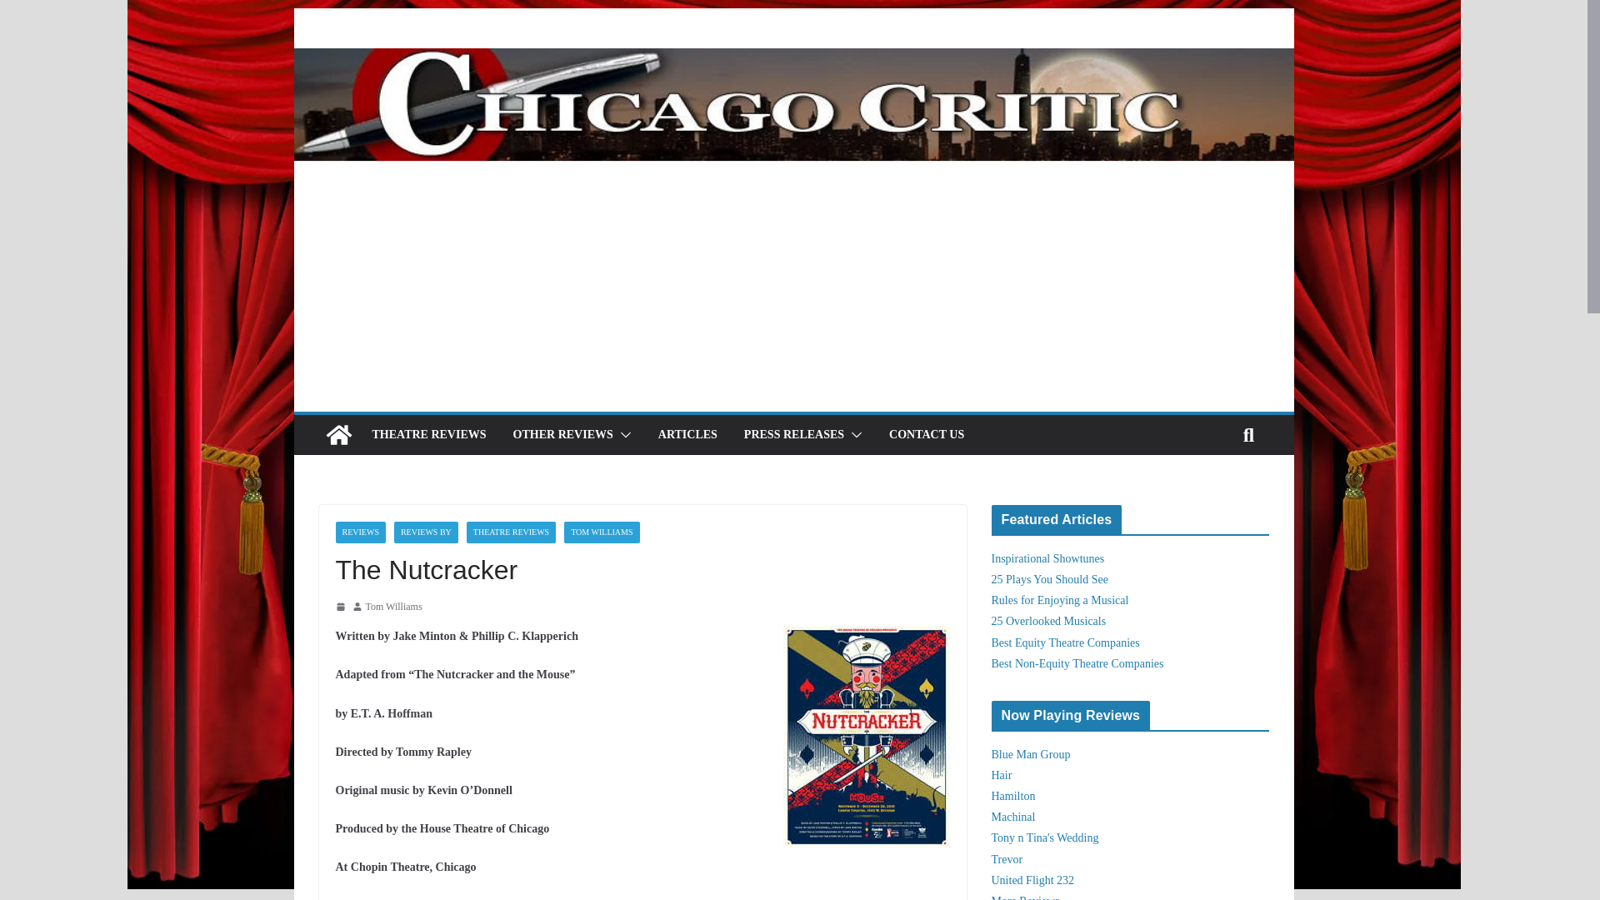 The image size is (1600, 900). Describe the element at coordinates (1048, 558) in the screenshot. I see `Inspirational Showtunes` at that location.